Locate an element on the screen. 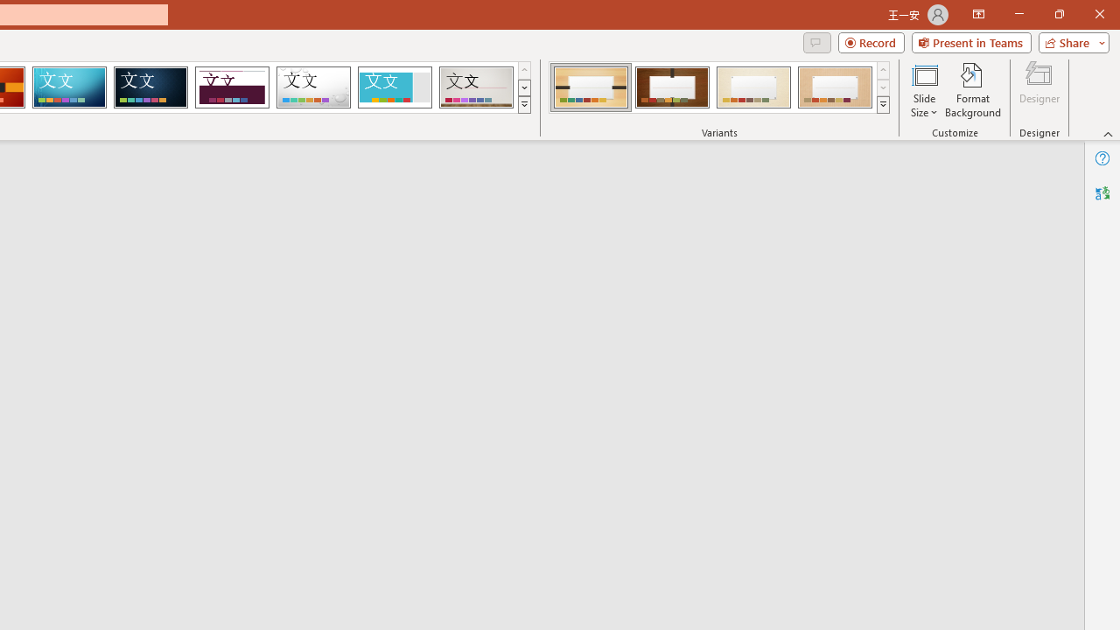  Damask is located at coordinates (150, 87).